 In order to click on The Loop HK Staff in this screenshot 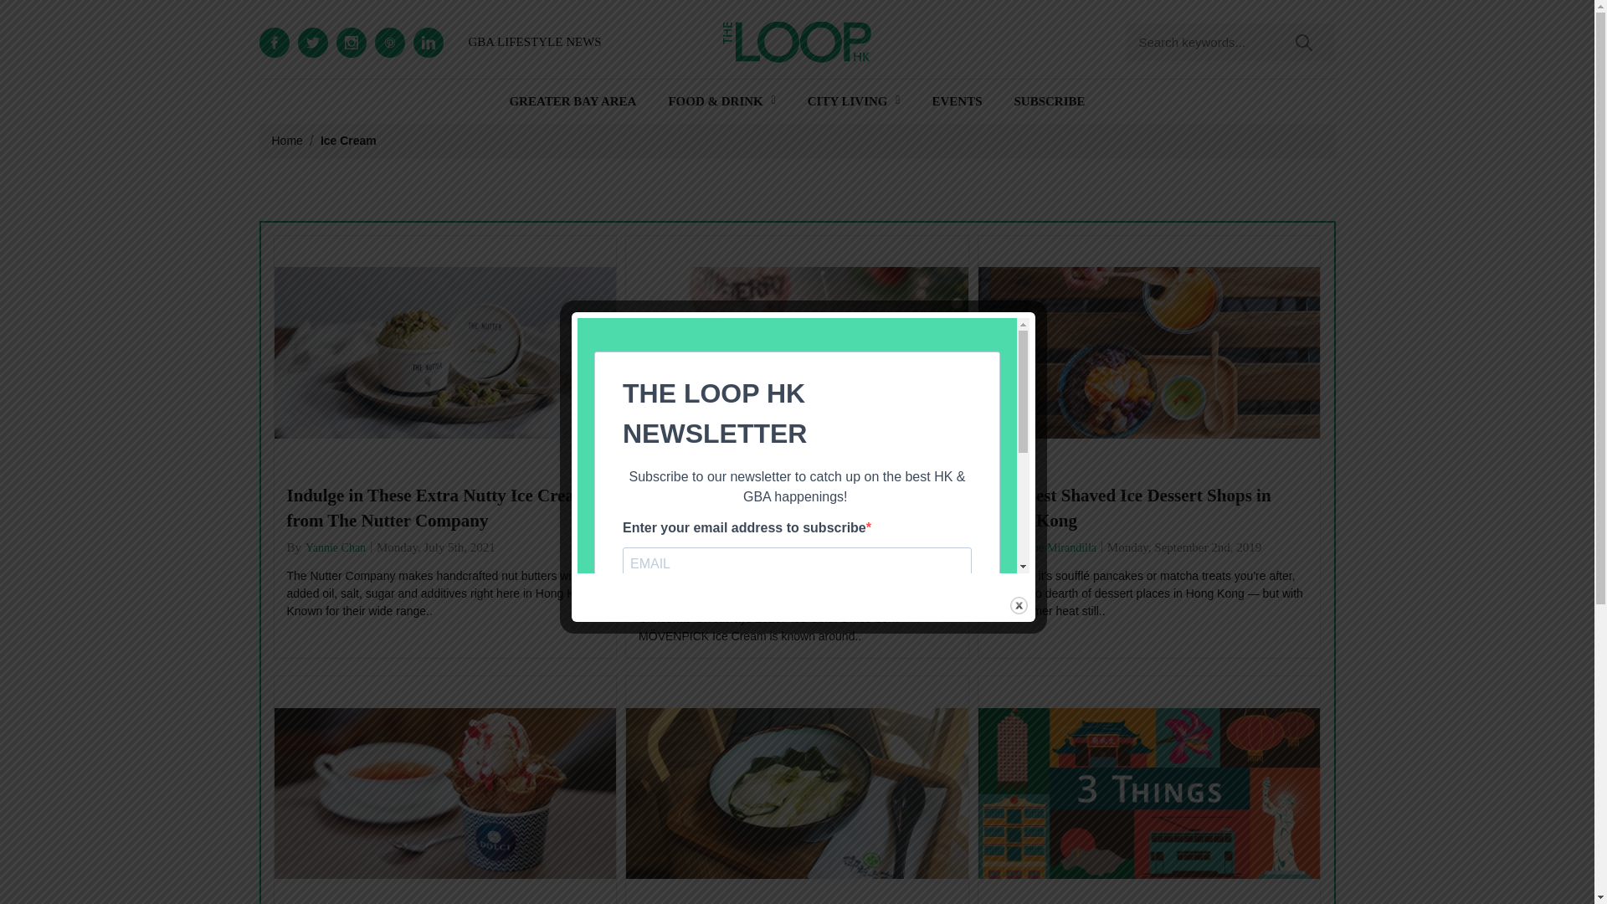, I will do `click(703, 572)`.